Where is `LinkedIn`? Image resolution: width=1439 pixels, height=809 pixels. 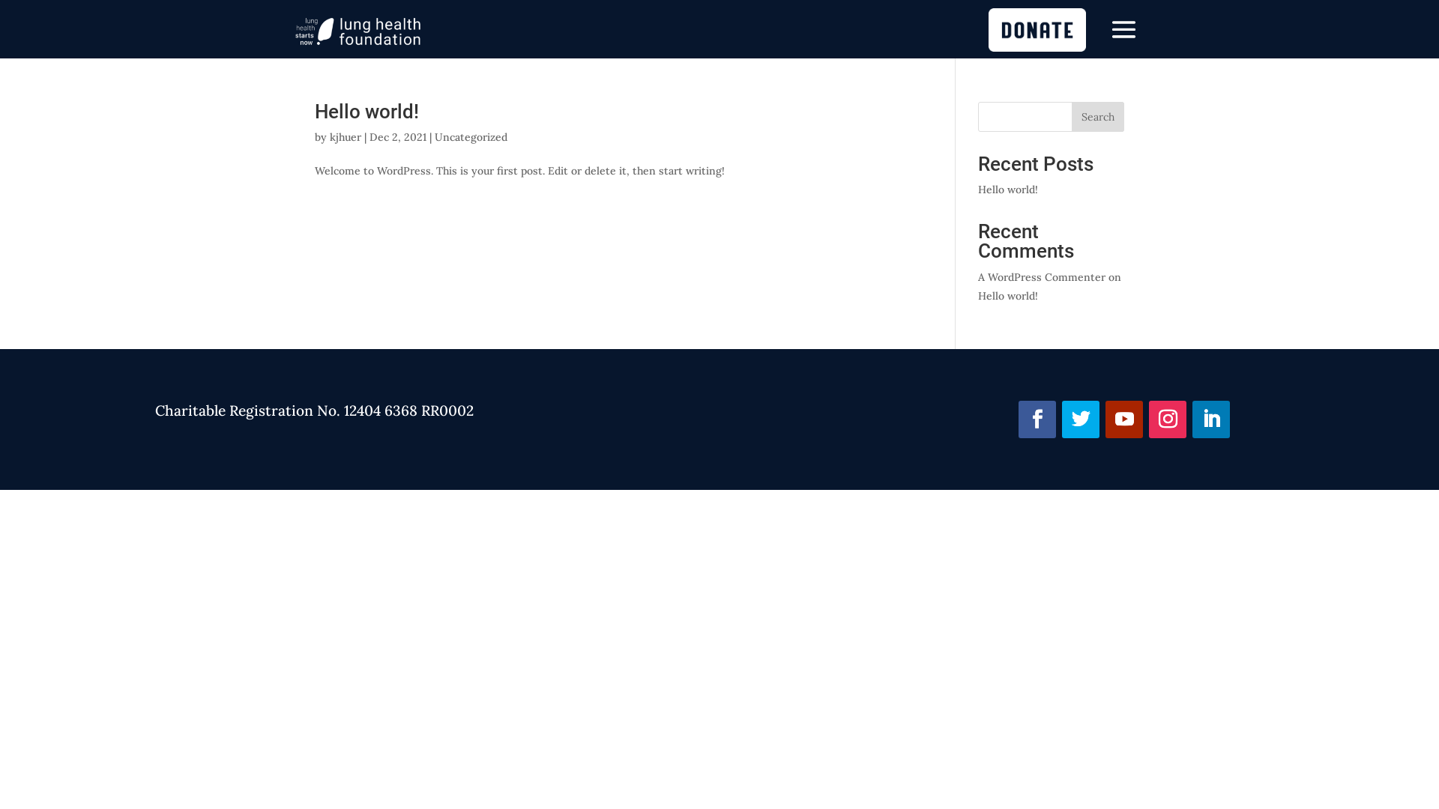
LinkedIn is located at coordinates (1211, 419).